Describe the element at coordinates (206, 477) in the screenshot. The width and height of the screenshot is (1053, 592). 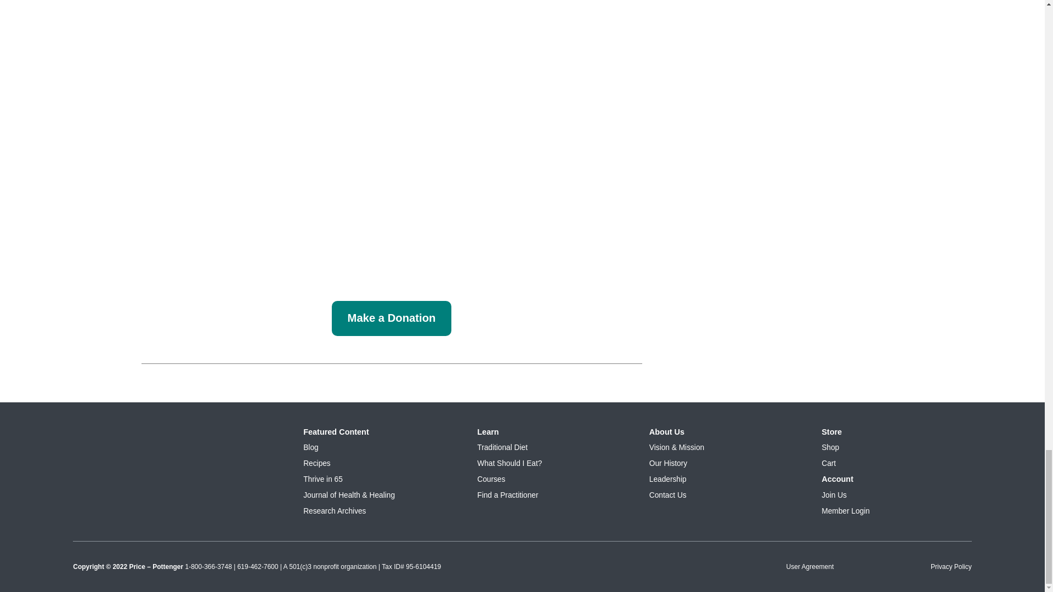
I see `facebookWhiteLogo` at that location.